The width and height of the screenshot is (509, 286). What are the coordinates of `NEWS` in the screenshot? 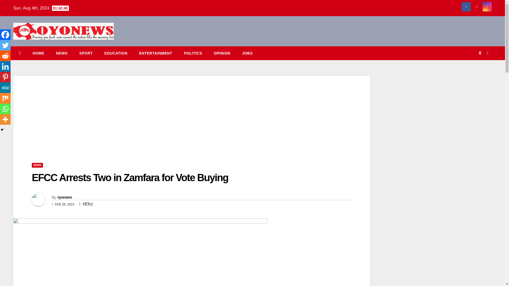 It's located at (62, 53).